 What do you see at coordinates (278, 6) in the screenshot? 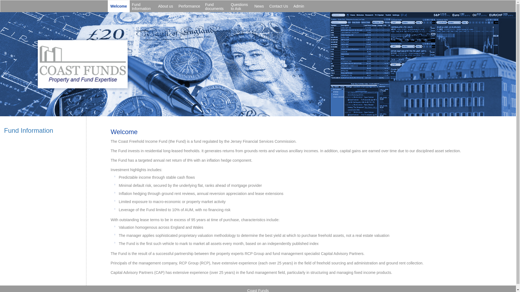
I see `Contact Us` at bounding box center [278, 6].